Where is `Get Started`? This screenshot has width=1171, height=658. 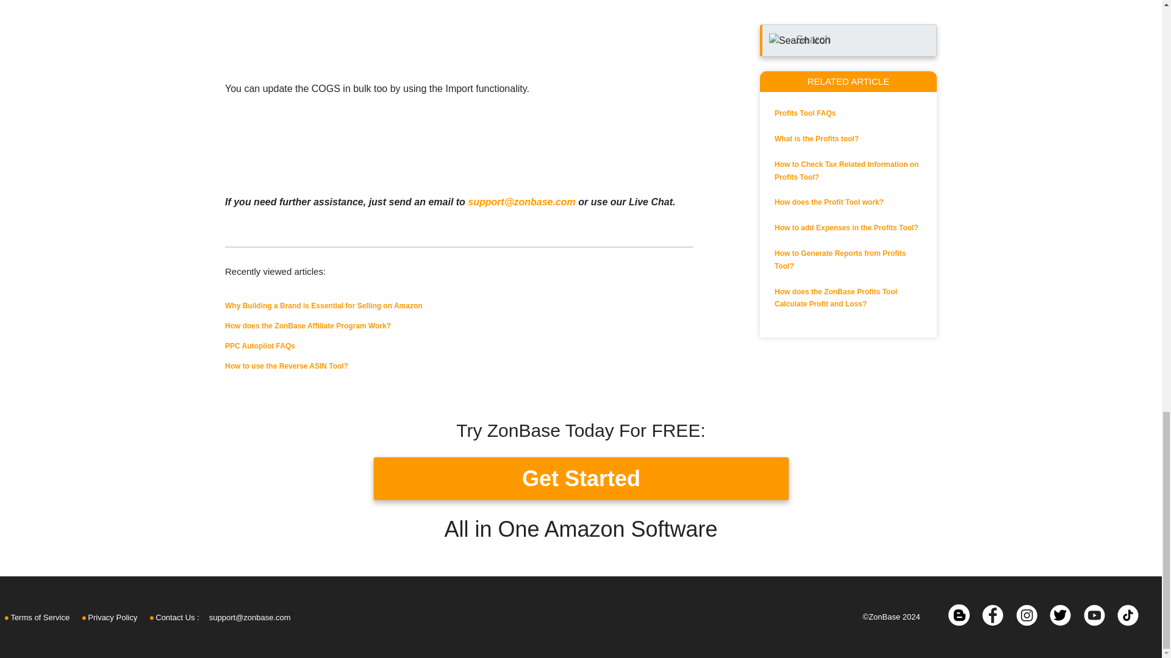 Get Started is located at coordinates (581, 478).